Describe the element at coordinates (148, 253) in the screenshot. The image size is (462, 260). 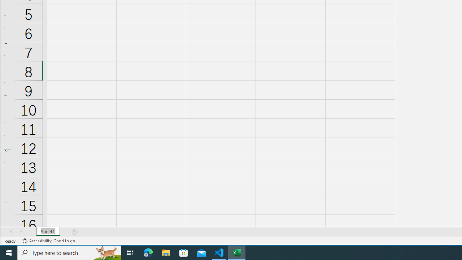
I see `Microsoft Edge` at that location.